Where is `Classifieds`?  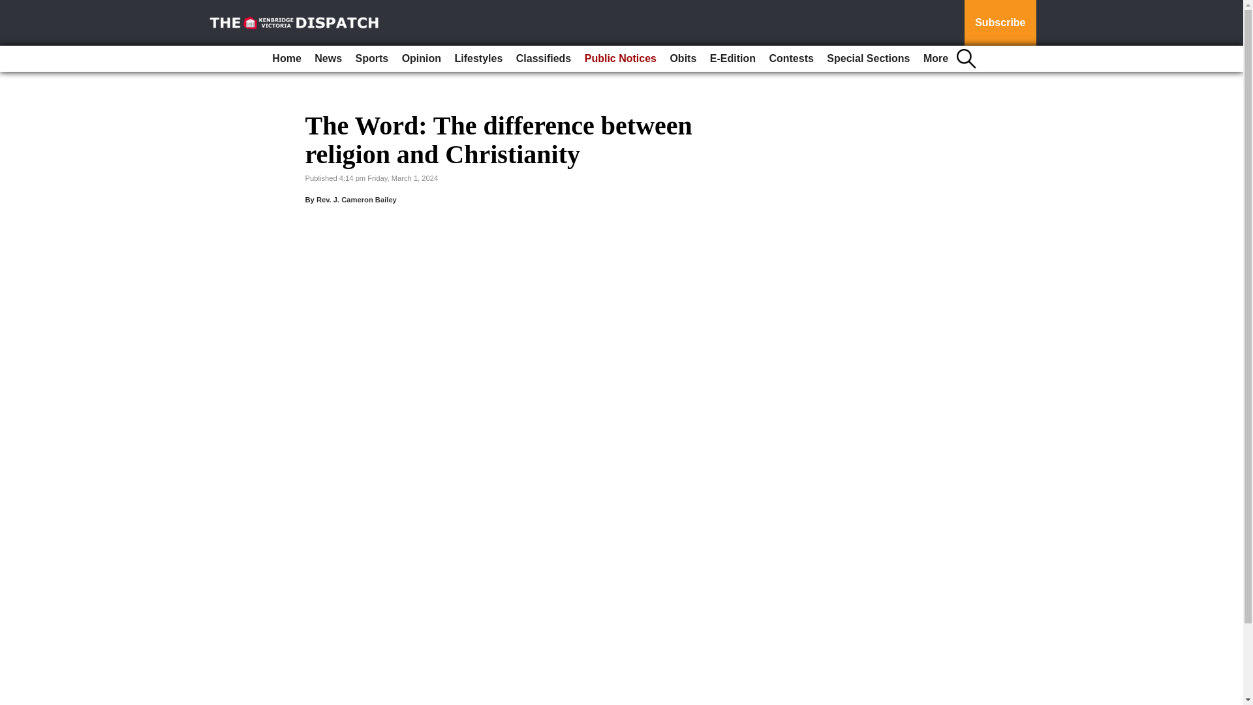
Classifieds is located at coordinates (544, 59).